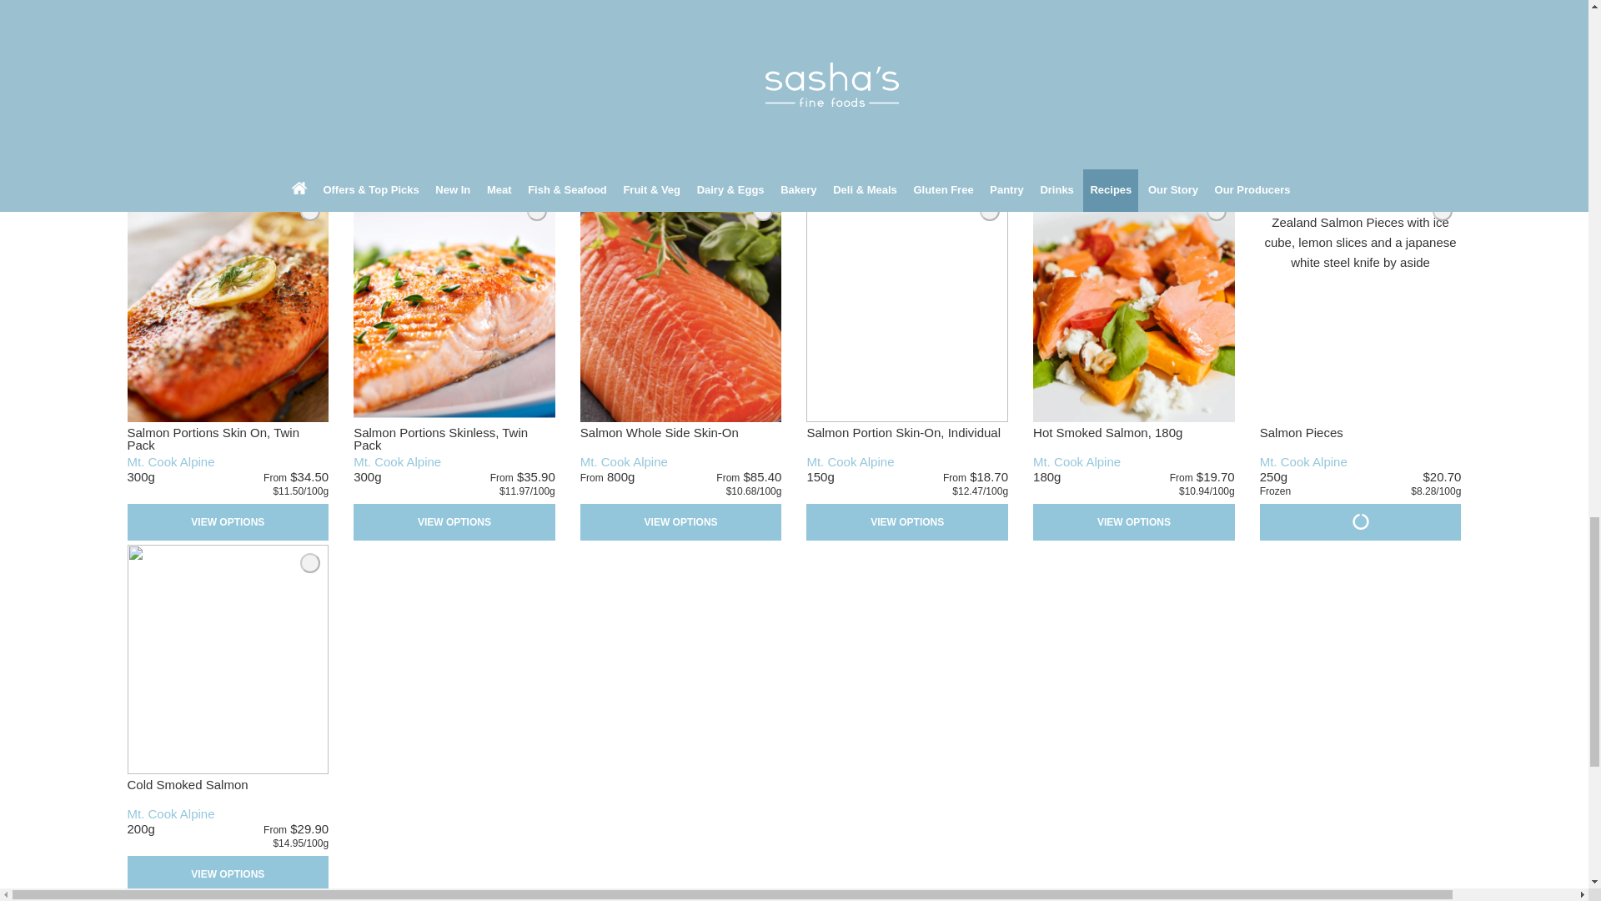  Describe the element at coordinates (1304, 461) in the screenshot. I see `Mt. Cook Alpine` at that location.